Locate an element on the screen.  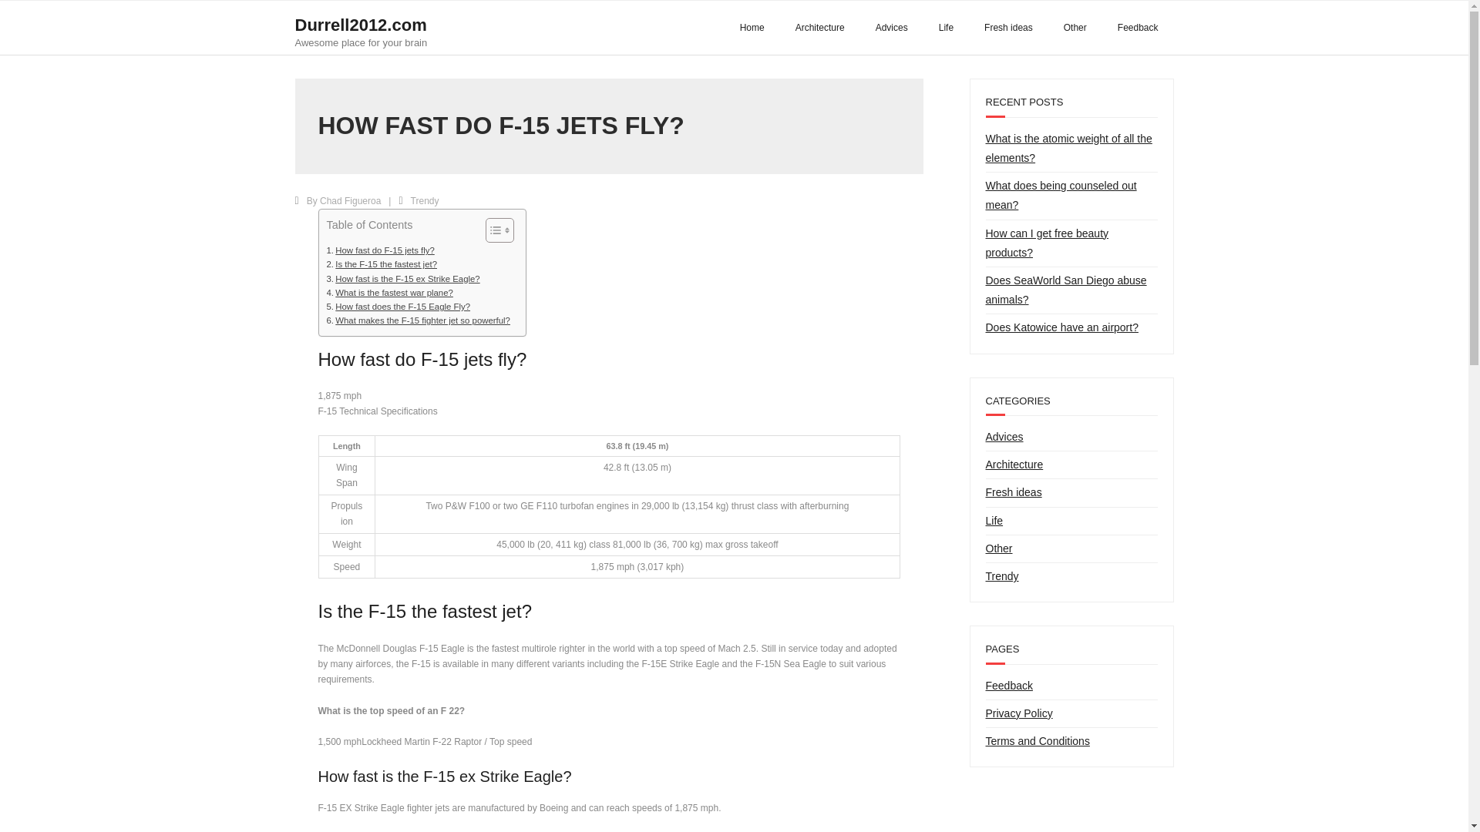
Awesome place for your brain is located at coordinates (361, 42).